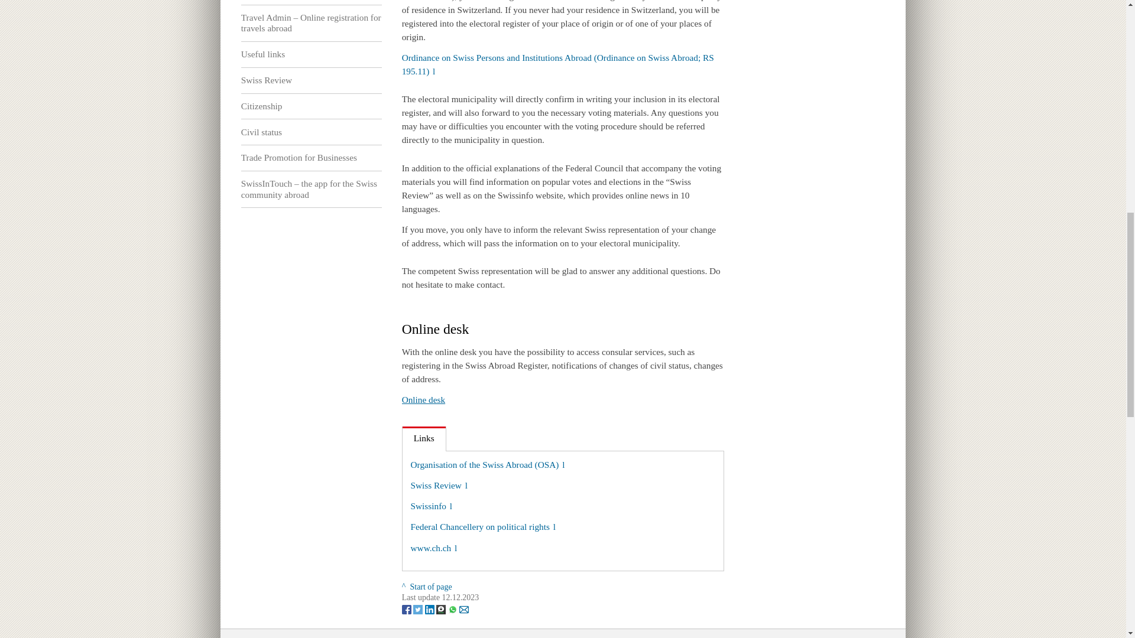  I want to click on External Link, so click(484, 526).